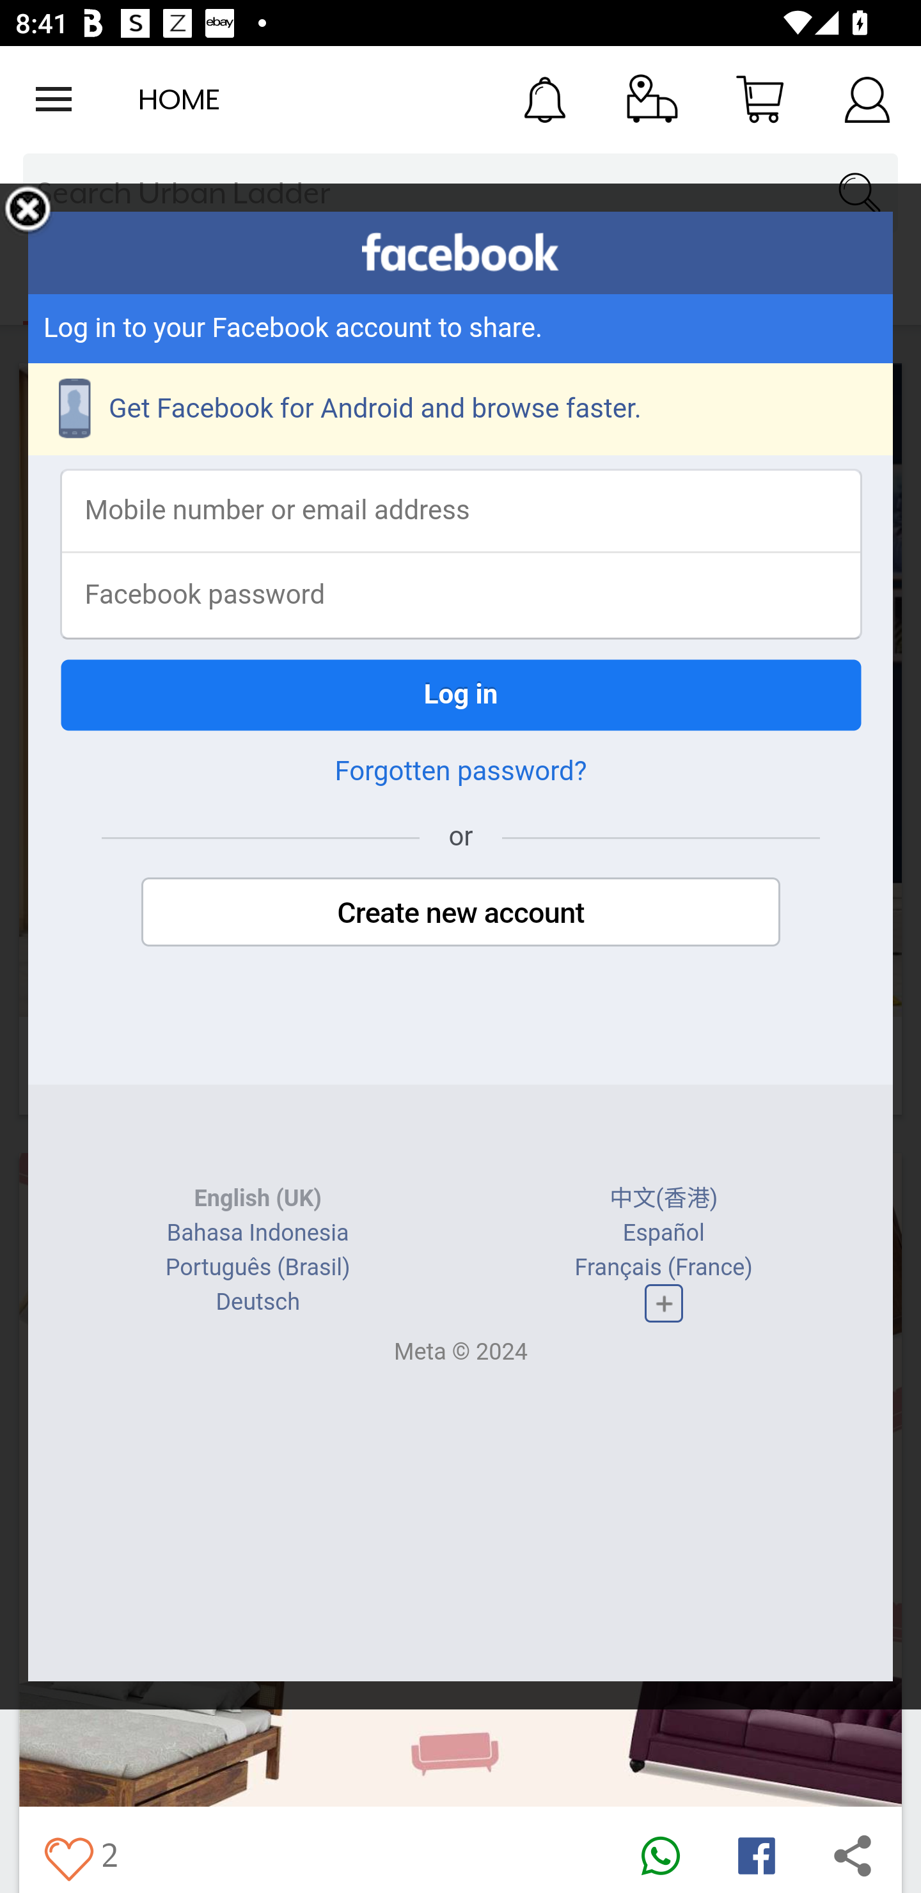  Describe the element at coordinates (460, 912) in the screenshot. I see `Create new account` at that location.